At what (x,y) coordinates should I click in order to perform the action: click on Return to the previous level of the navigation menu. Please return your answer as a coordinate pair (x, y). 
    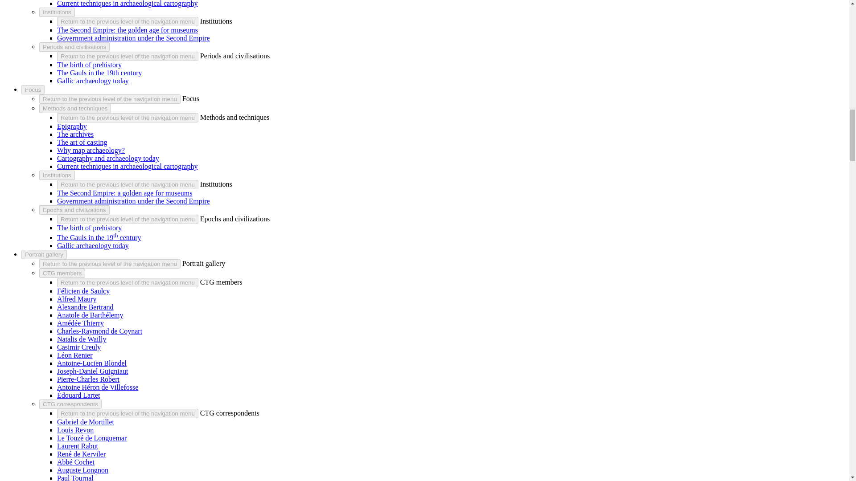
    Looking at the image, I should click on (128, 21).